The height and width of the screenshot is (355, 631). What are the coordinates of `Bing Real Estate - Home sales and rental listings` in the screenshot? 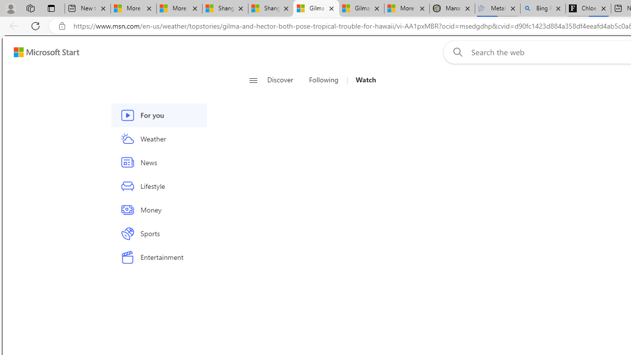 It's located at (543, 9).